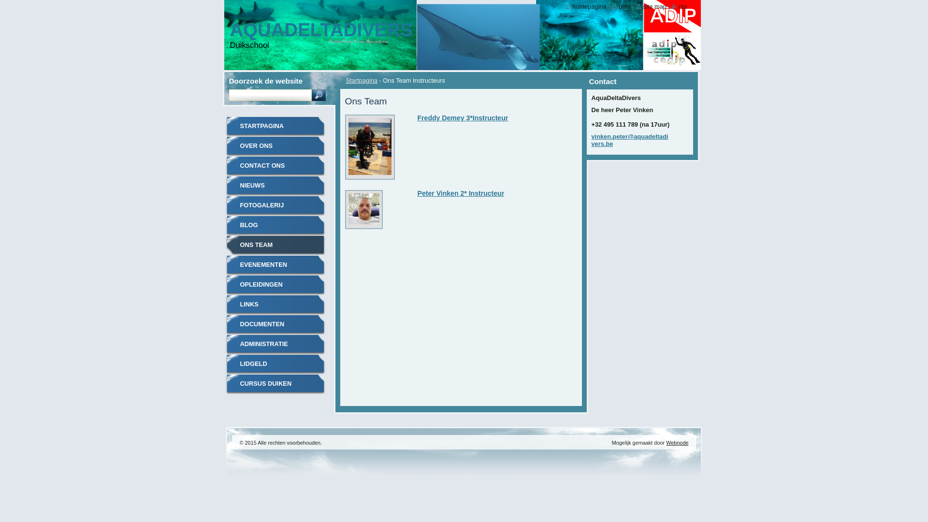  I want to click on Zie volledig item, so click(364, 224).